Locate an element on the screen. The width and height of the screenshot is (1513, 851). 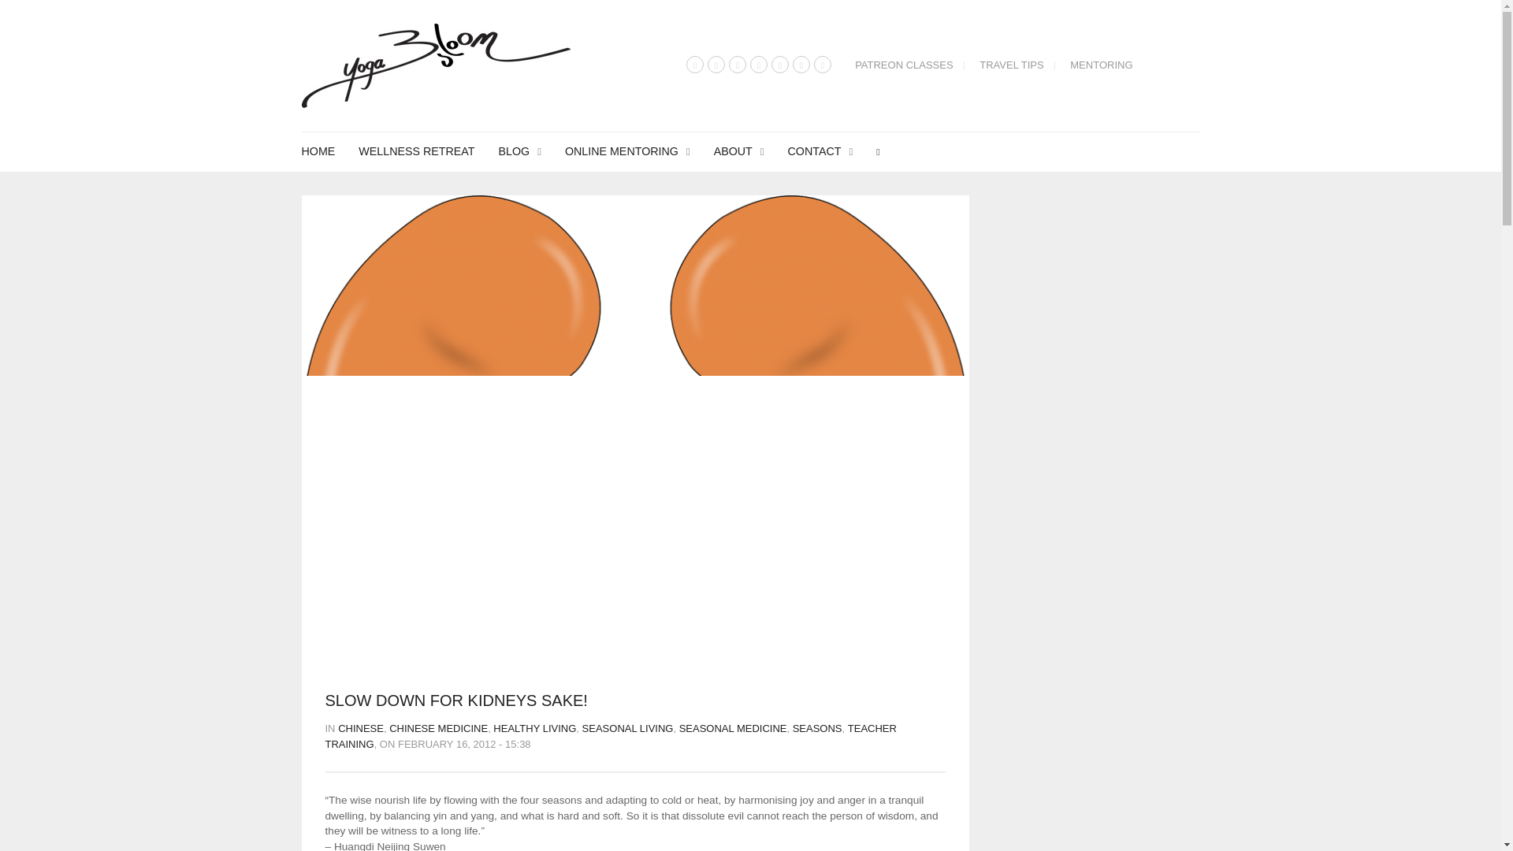
PATREON CLASSES is located at coordinates (904, 65).